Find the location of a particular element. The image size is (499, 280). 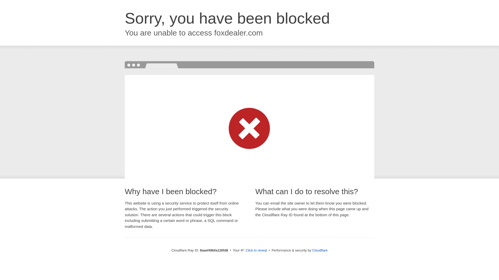

Click to reveal is located at coordinates (256, 250).